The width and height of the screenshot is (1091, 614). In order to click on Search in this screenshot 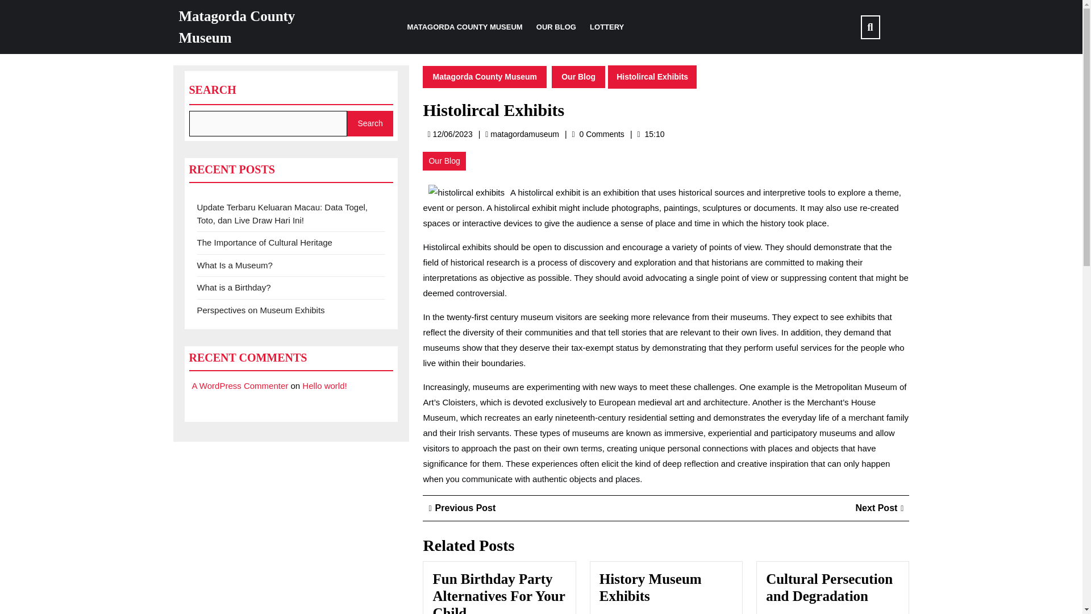, I will do `click(240, 385)`.